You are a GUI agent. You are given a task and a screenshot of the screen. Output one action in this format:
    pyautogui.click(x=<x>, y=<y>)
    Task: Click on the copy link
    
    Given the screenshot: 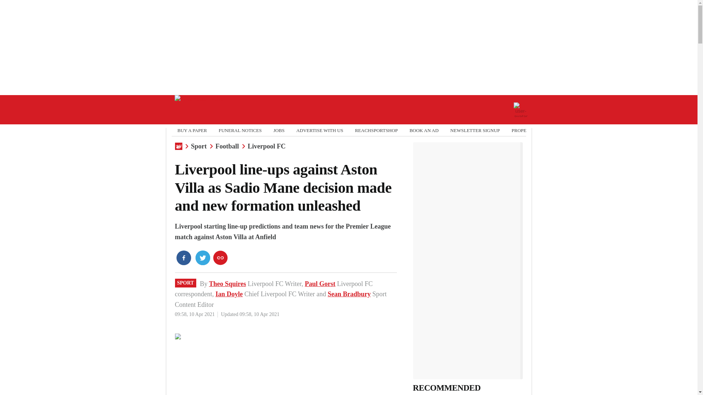 What is the action you would take?
    pyautogui.click(x=220, y=257)
    